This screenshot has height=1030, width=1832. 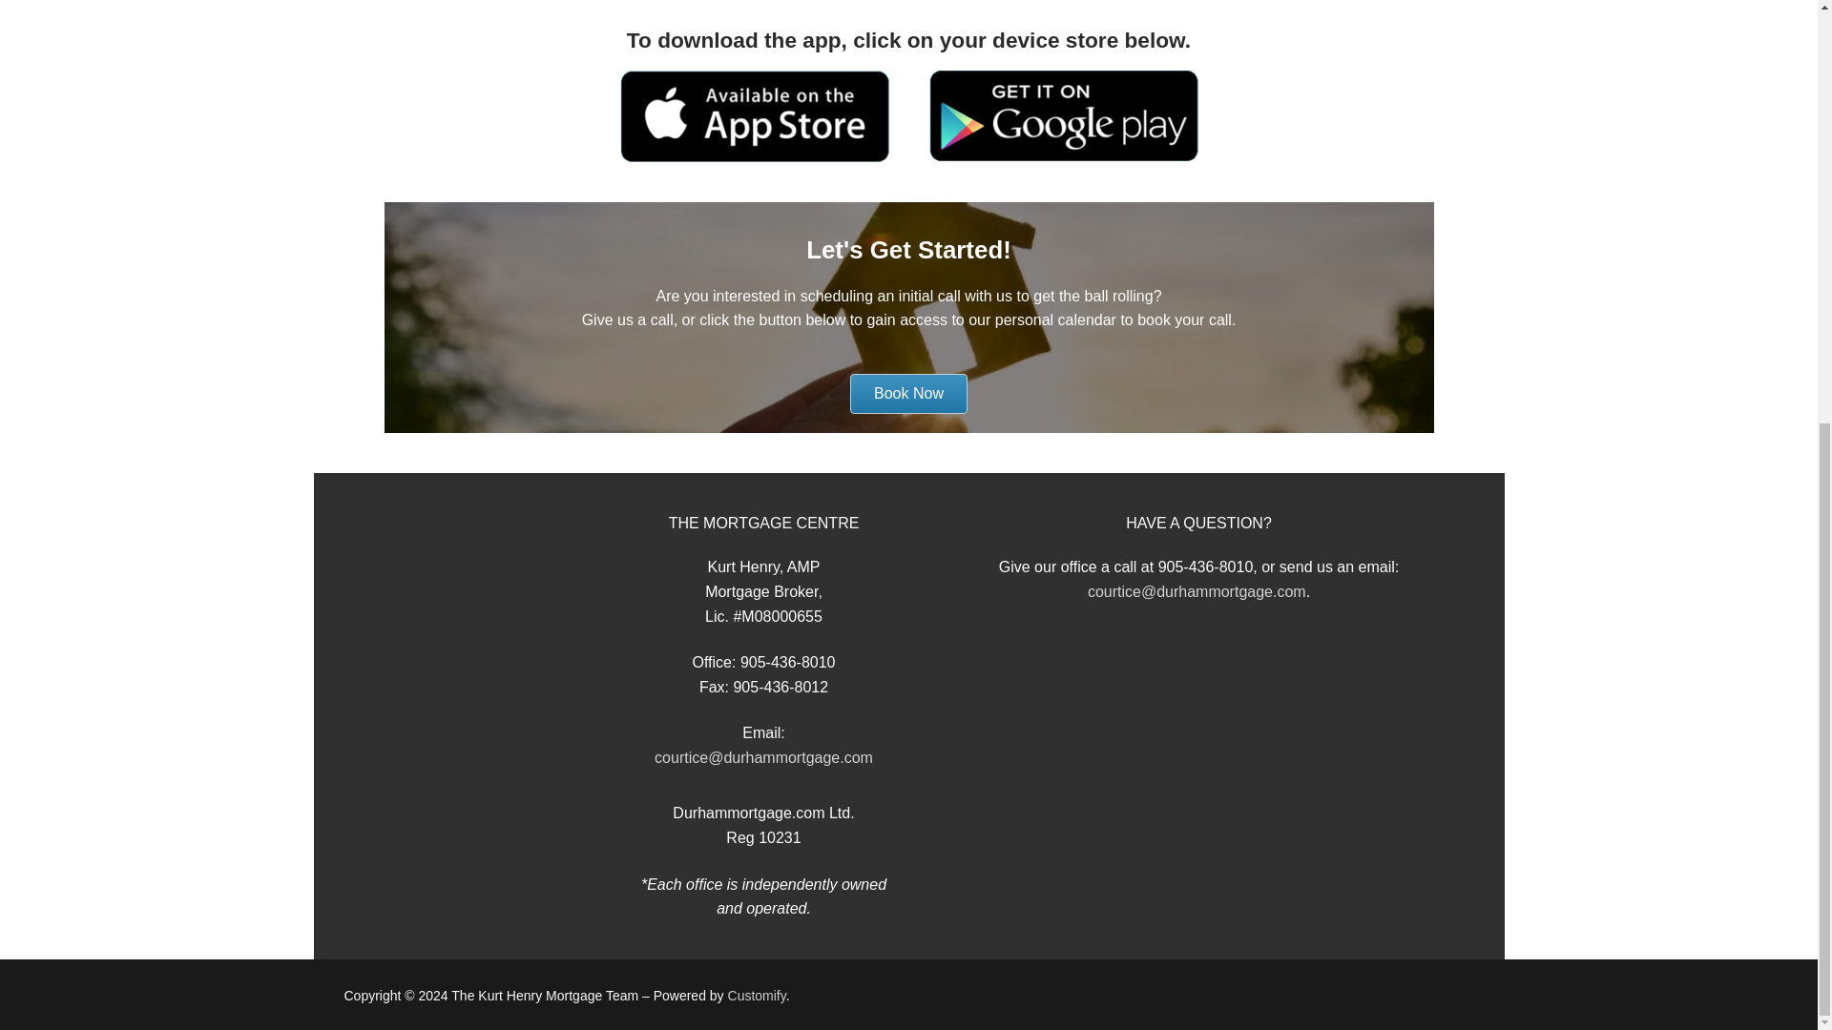 I want to click on App Store, so click(x=756, y=115).